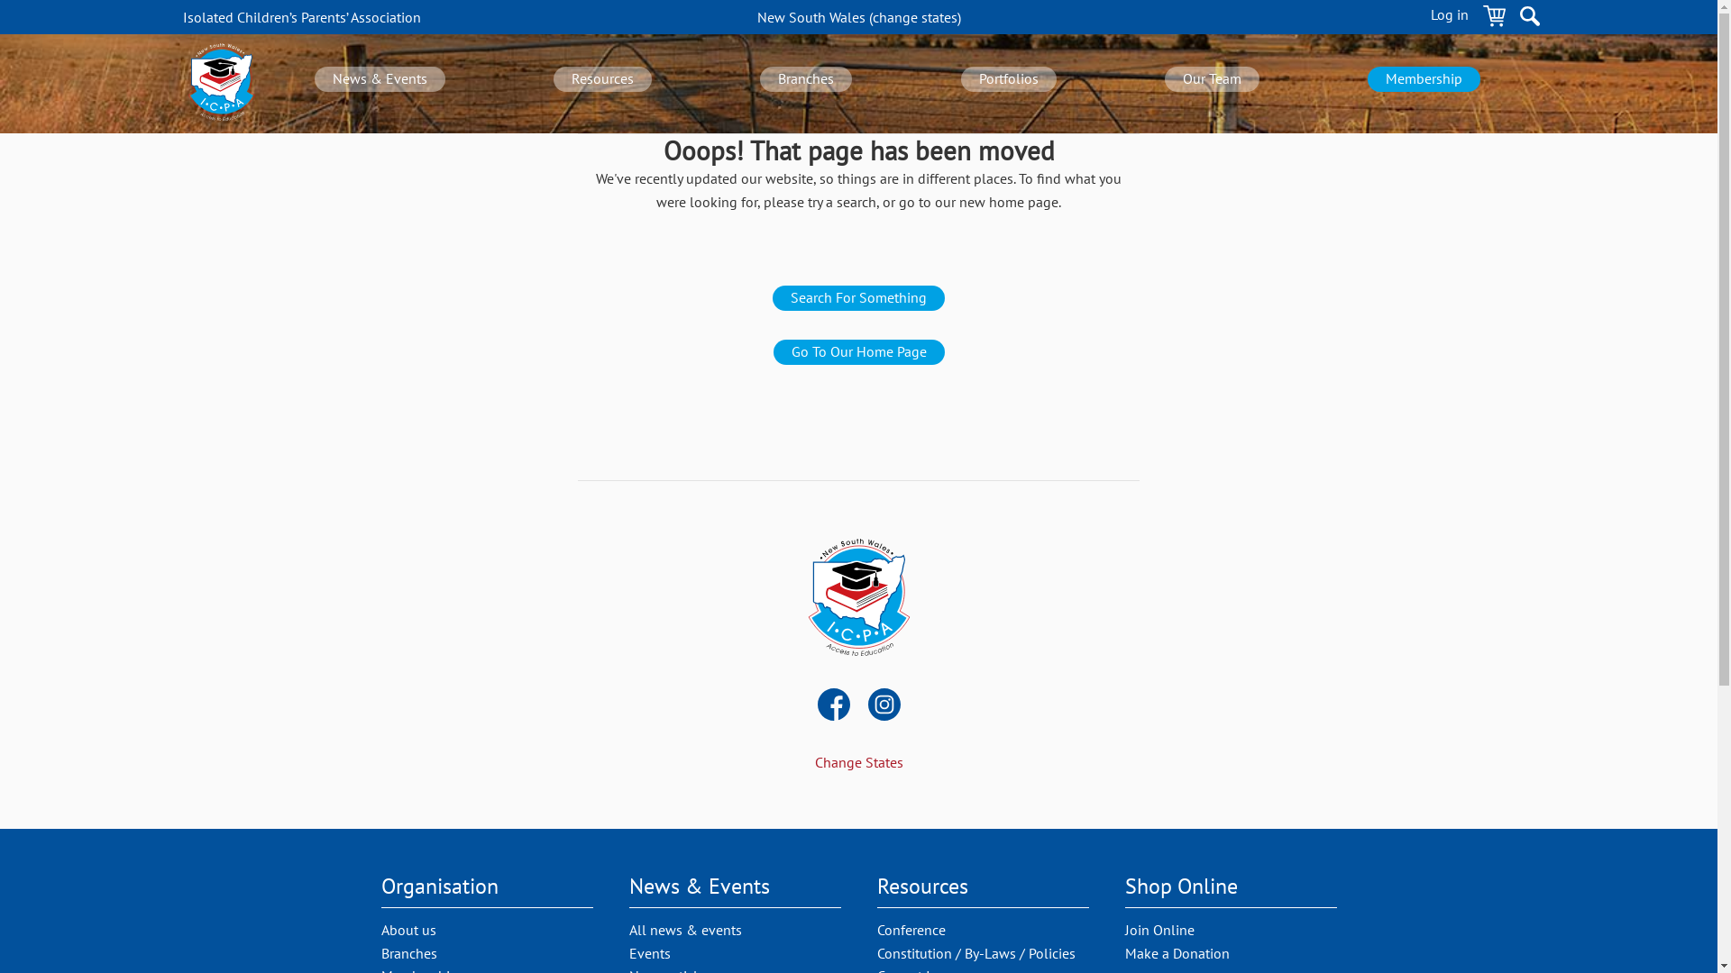 Image resolution: width=1731 pixels, height=973 pixels. Describe the element at coordinates (833, 706) in the screenshot. I see `Follow us on Facebook` at that location.